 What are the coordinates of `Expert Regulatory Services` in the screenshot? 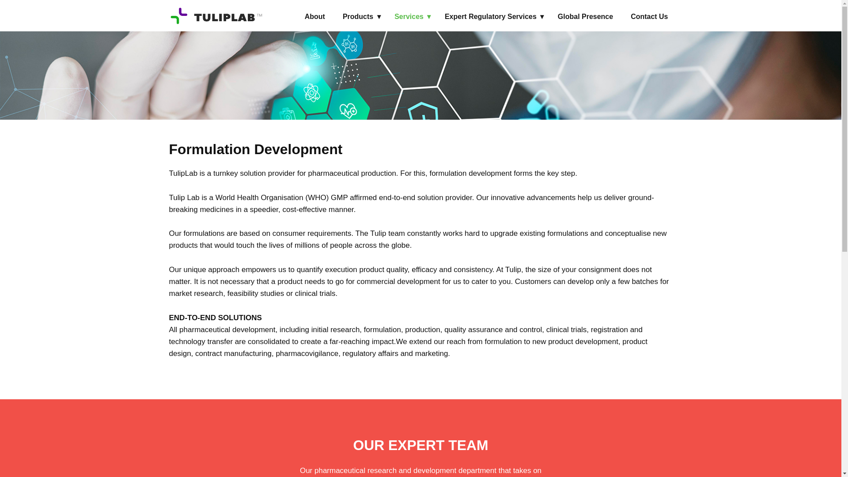 It's located at (492, 17).